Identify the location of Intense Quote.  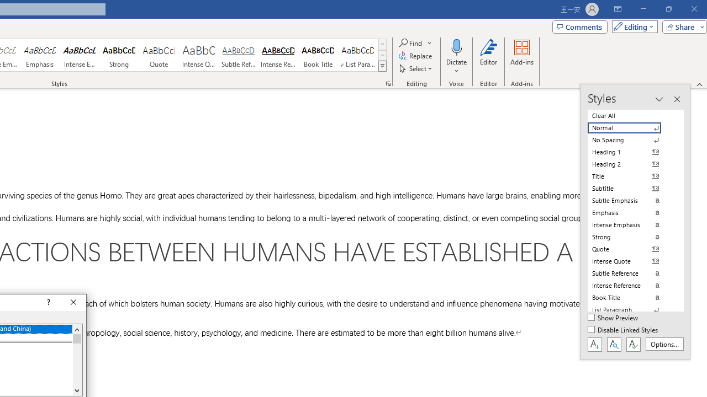
(198, 55).